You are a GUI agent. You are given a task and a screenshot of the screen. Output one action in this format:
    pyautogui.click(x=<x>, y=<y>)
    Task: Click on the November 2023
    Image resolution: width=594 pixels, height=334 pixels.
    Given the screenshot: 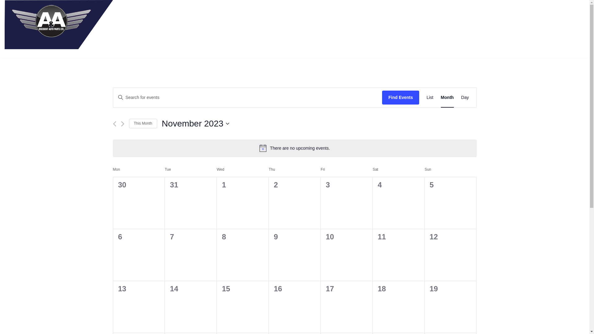 What is the action you would take?
    pyautogui.click(x=196, y=124)
    